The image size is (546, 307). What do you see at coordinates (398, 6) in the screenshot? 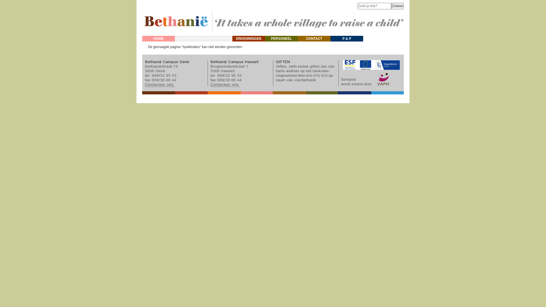
I see `Zoeken` at bounding box center [398, 6].